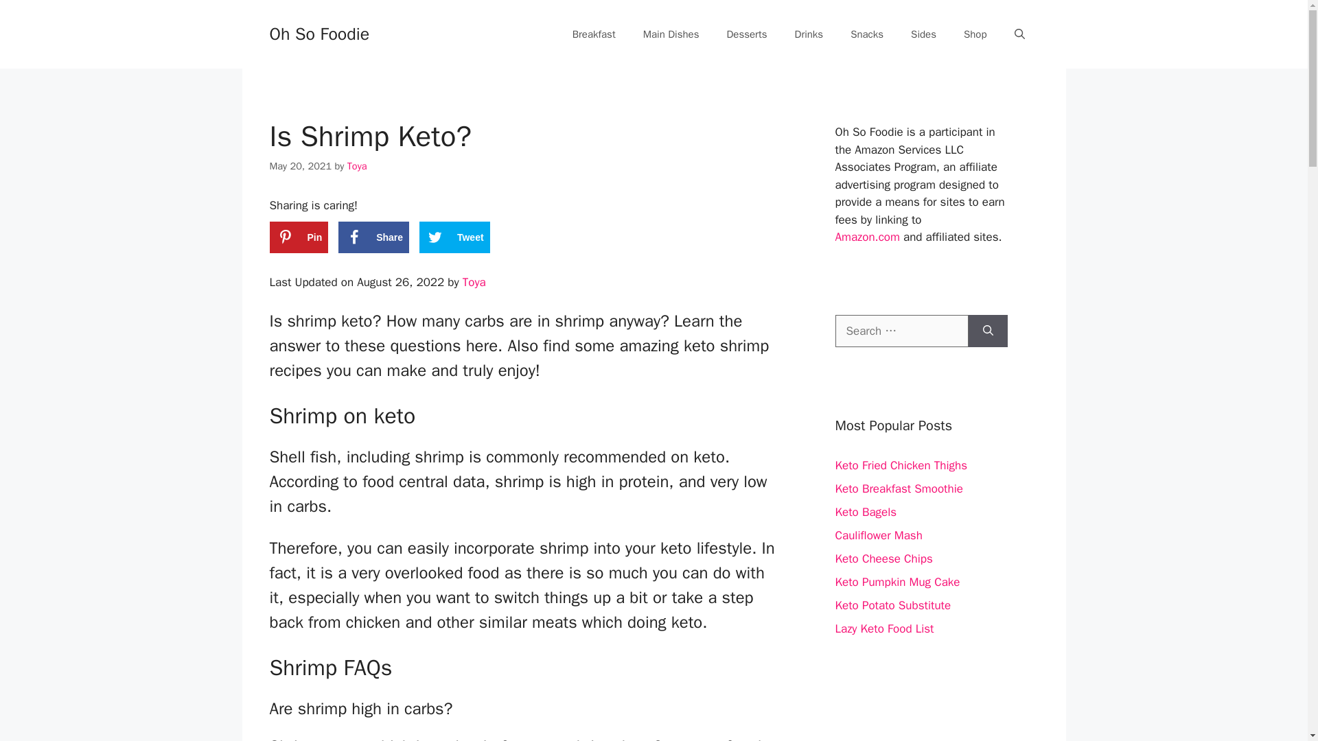 Image resolution: width=1318 pixels, height=741 pixels. What do you see at coordinates (897, 582) in the screenshot?
I see `Keto Pumpkin Mug Cake` at bounding box center [897, 582].